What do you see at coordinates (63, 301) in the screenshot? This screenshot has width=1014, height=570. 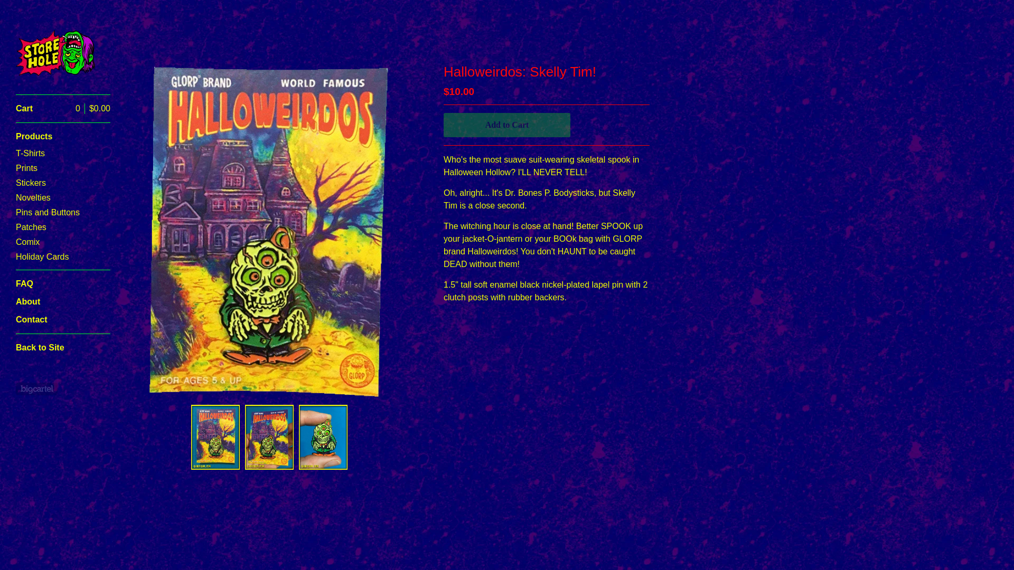 I see `About` at bounding box center [63, 301].